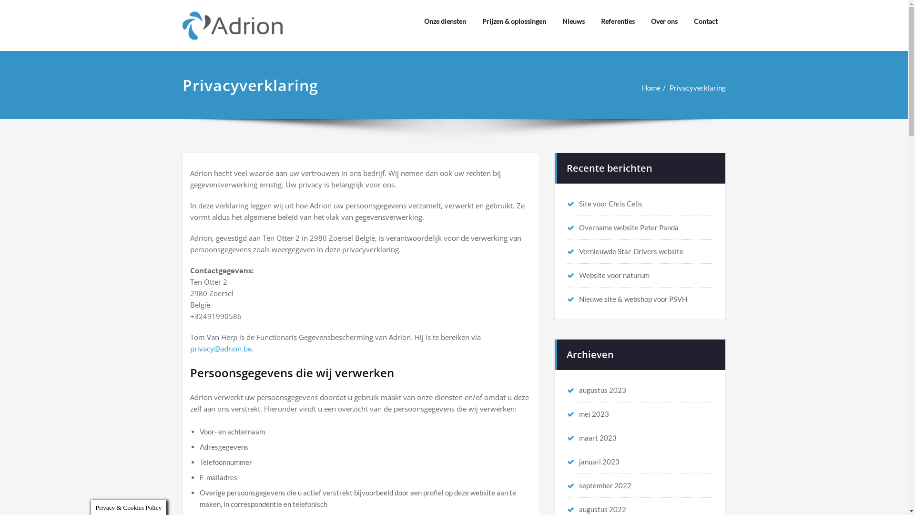 This screenshot has width=915, height=515. What do you see at coordinates (573, 21) in the screenshot?
I see `Nieuws` at bounding box center [573, 21].